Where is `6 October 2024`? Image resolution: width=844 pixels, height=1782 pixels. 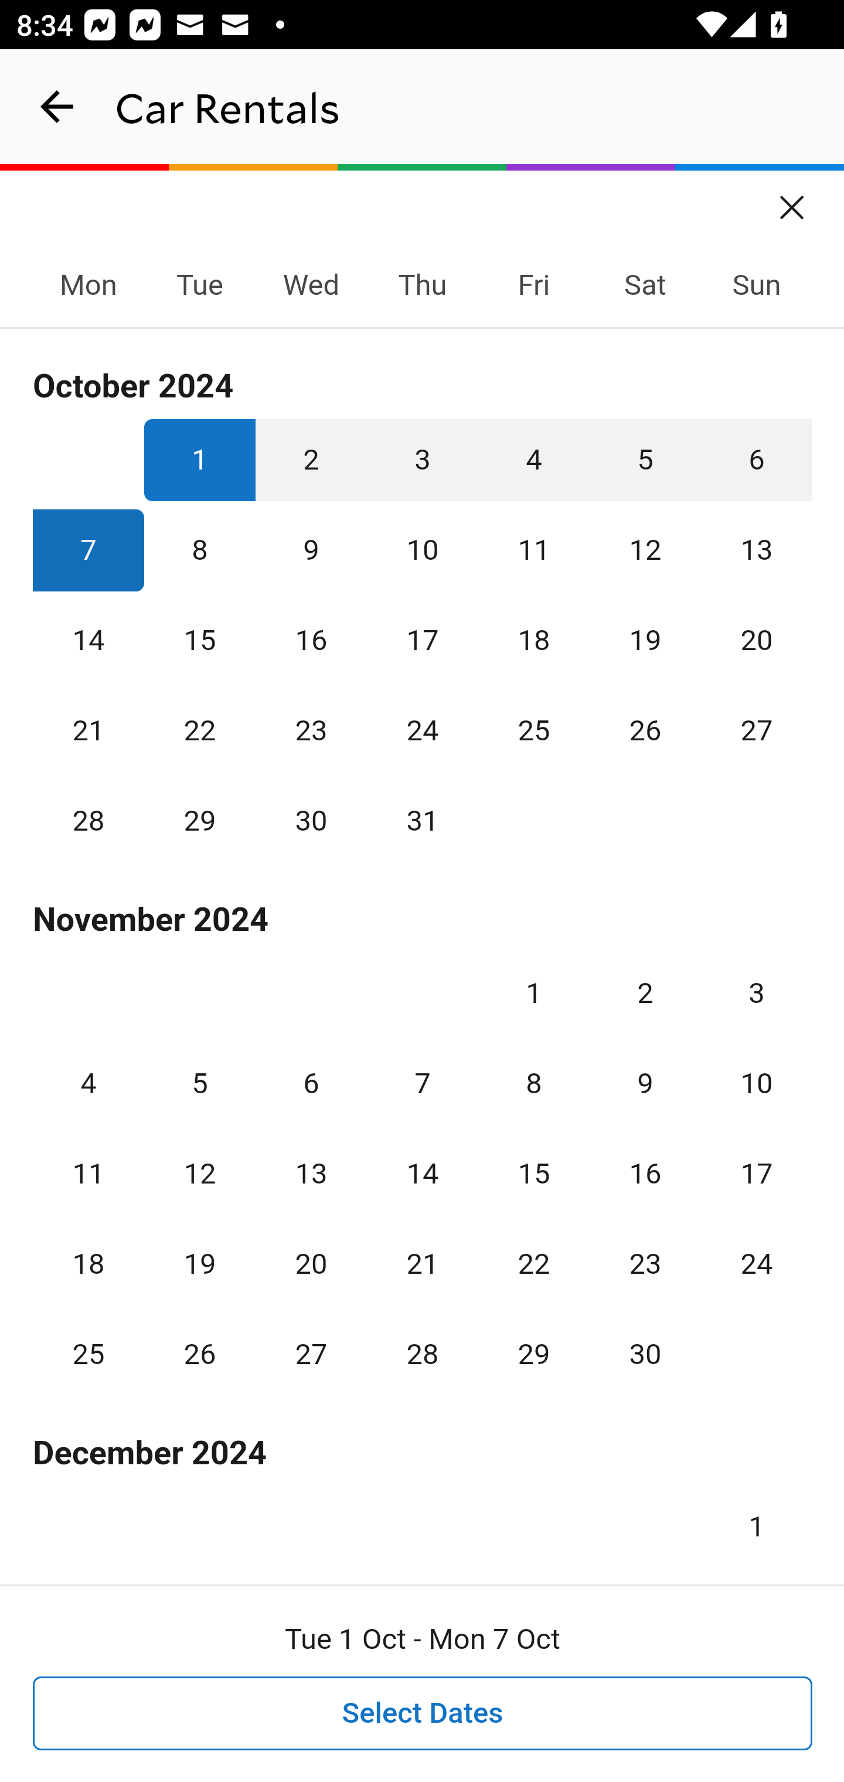 6 October 2024 is located at coordinates (756, 460).